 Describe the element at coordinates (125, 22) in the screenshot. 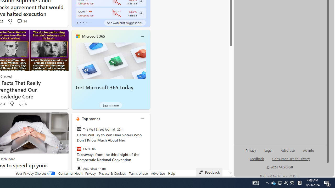

I see `See watchlist suggestions` at that location.